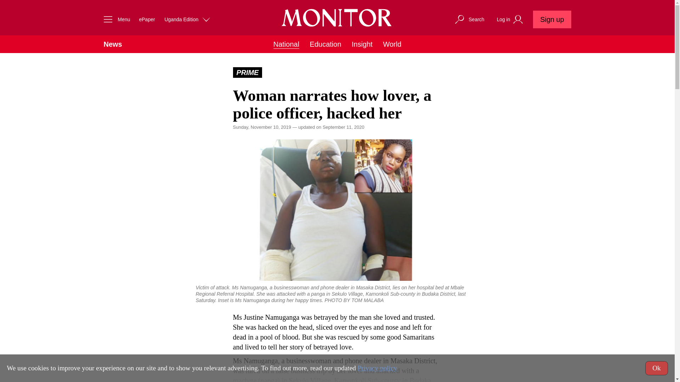 Image resolution: width=680 pixels, height=382 pixels. Describe the element at coordinates (325, 44) in the screenshot. I see `Education` at that location.